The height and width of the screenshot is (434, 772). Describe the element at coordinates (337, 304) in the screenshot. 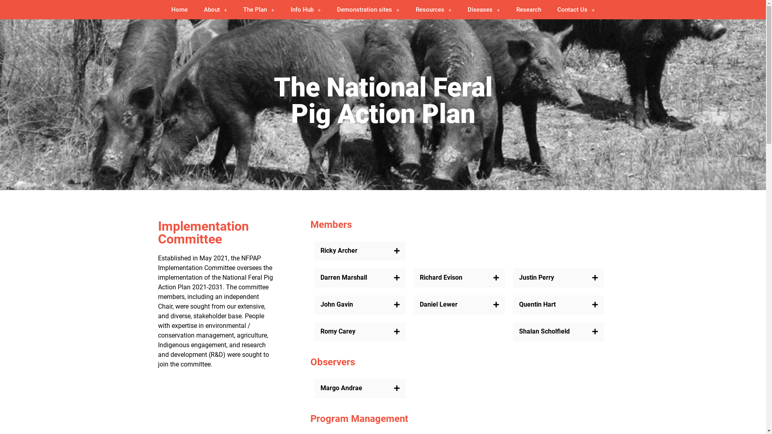

I see `John Gavin` at that location.